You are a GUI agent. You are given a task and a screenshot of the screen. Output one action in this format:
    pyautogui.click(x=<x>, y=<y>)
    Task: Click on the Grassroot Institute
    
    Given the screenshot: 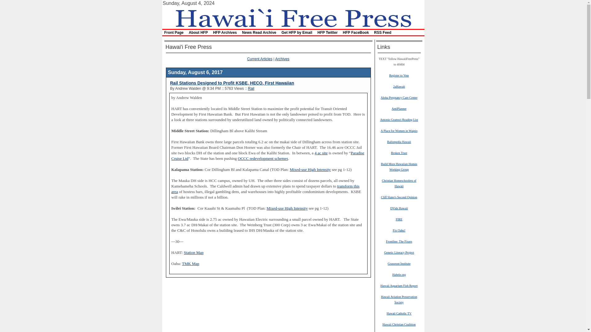 What is the action you would take?
    pyautogui.click(x=399, y=263)
    